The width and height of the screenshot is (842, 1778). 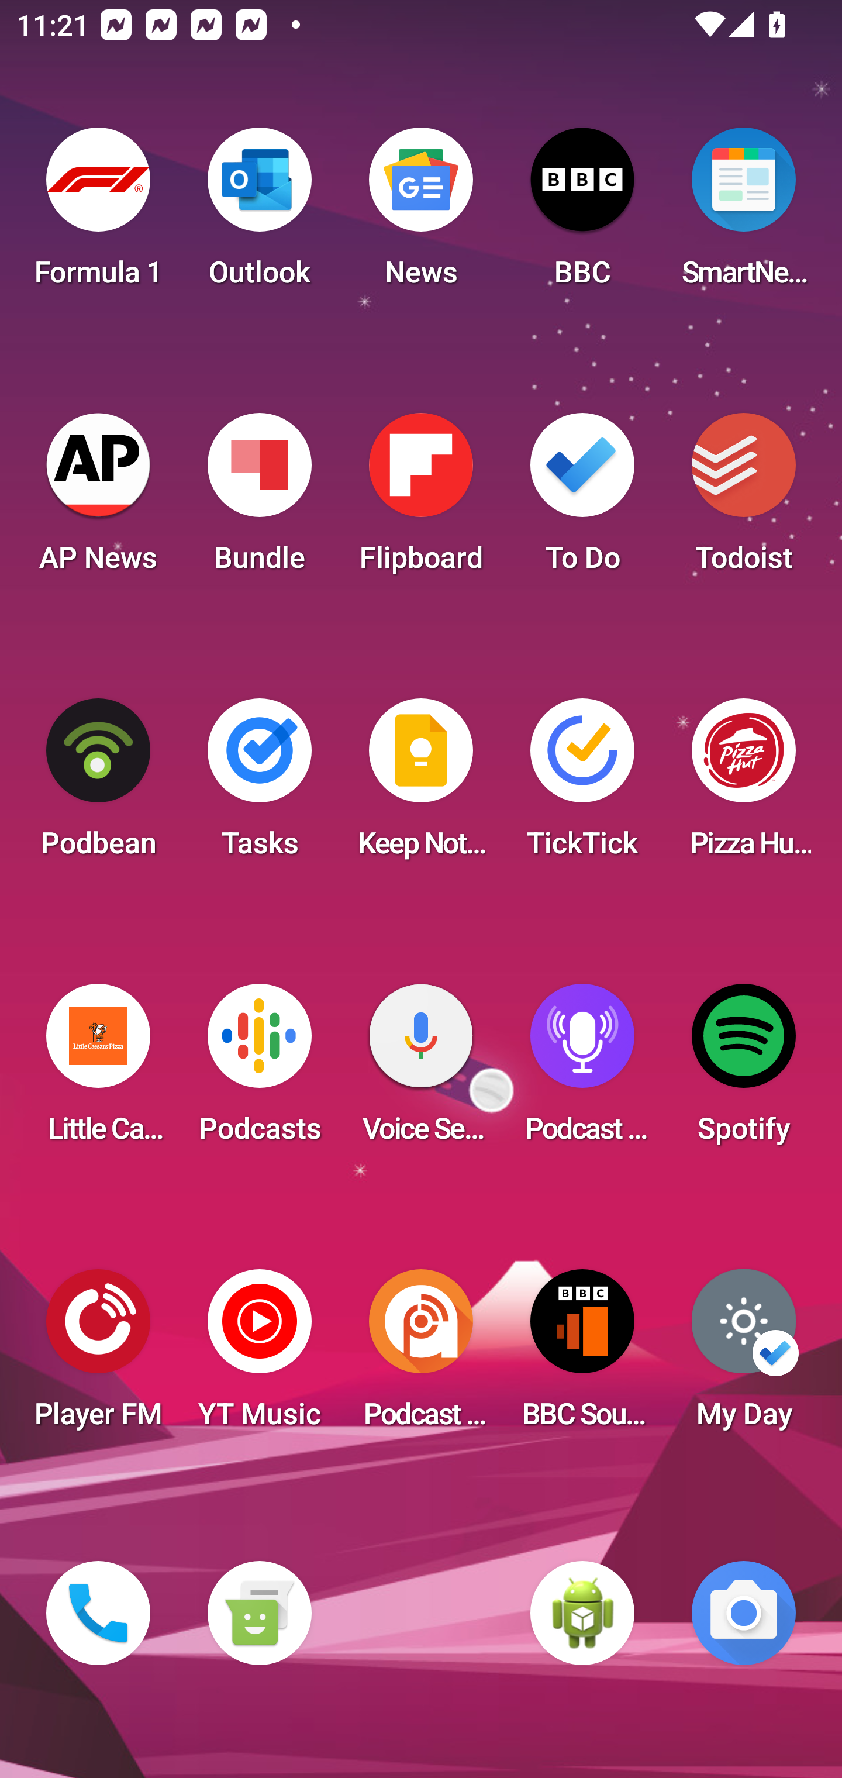 What do you see at coordinates (744, 785) in the screenshot?
I see `Pizza Hut HK & Macau` at bounding box center [744, 785].